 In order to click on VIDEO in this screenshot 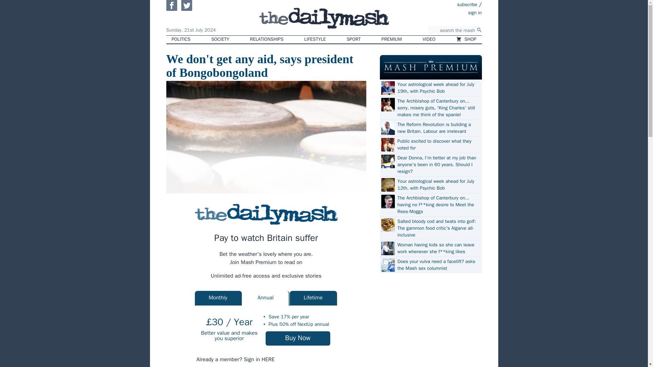, I will do `click(429, 39)`.